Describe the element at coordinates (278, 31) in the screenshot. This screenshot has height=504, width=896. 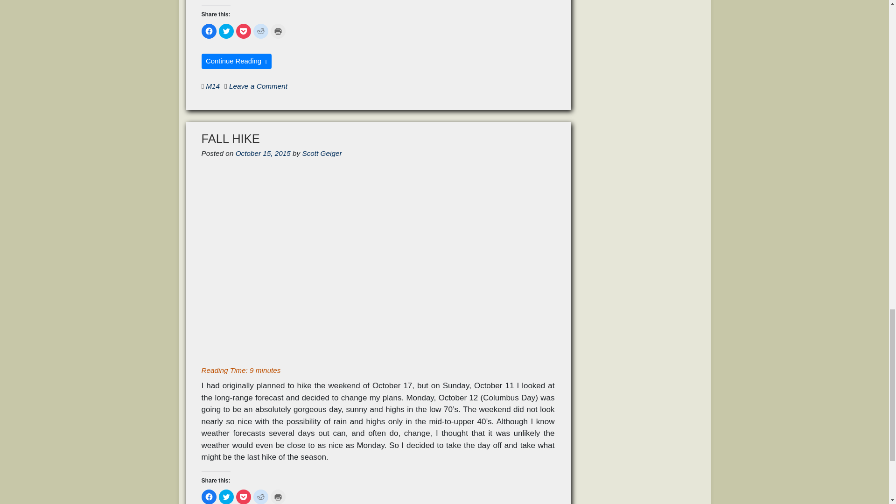
I see `Click to print` at that location.